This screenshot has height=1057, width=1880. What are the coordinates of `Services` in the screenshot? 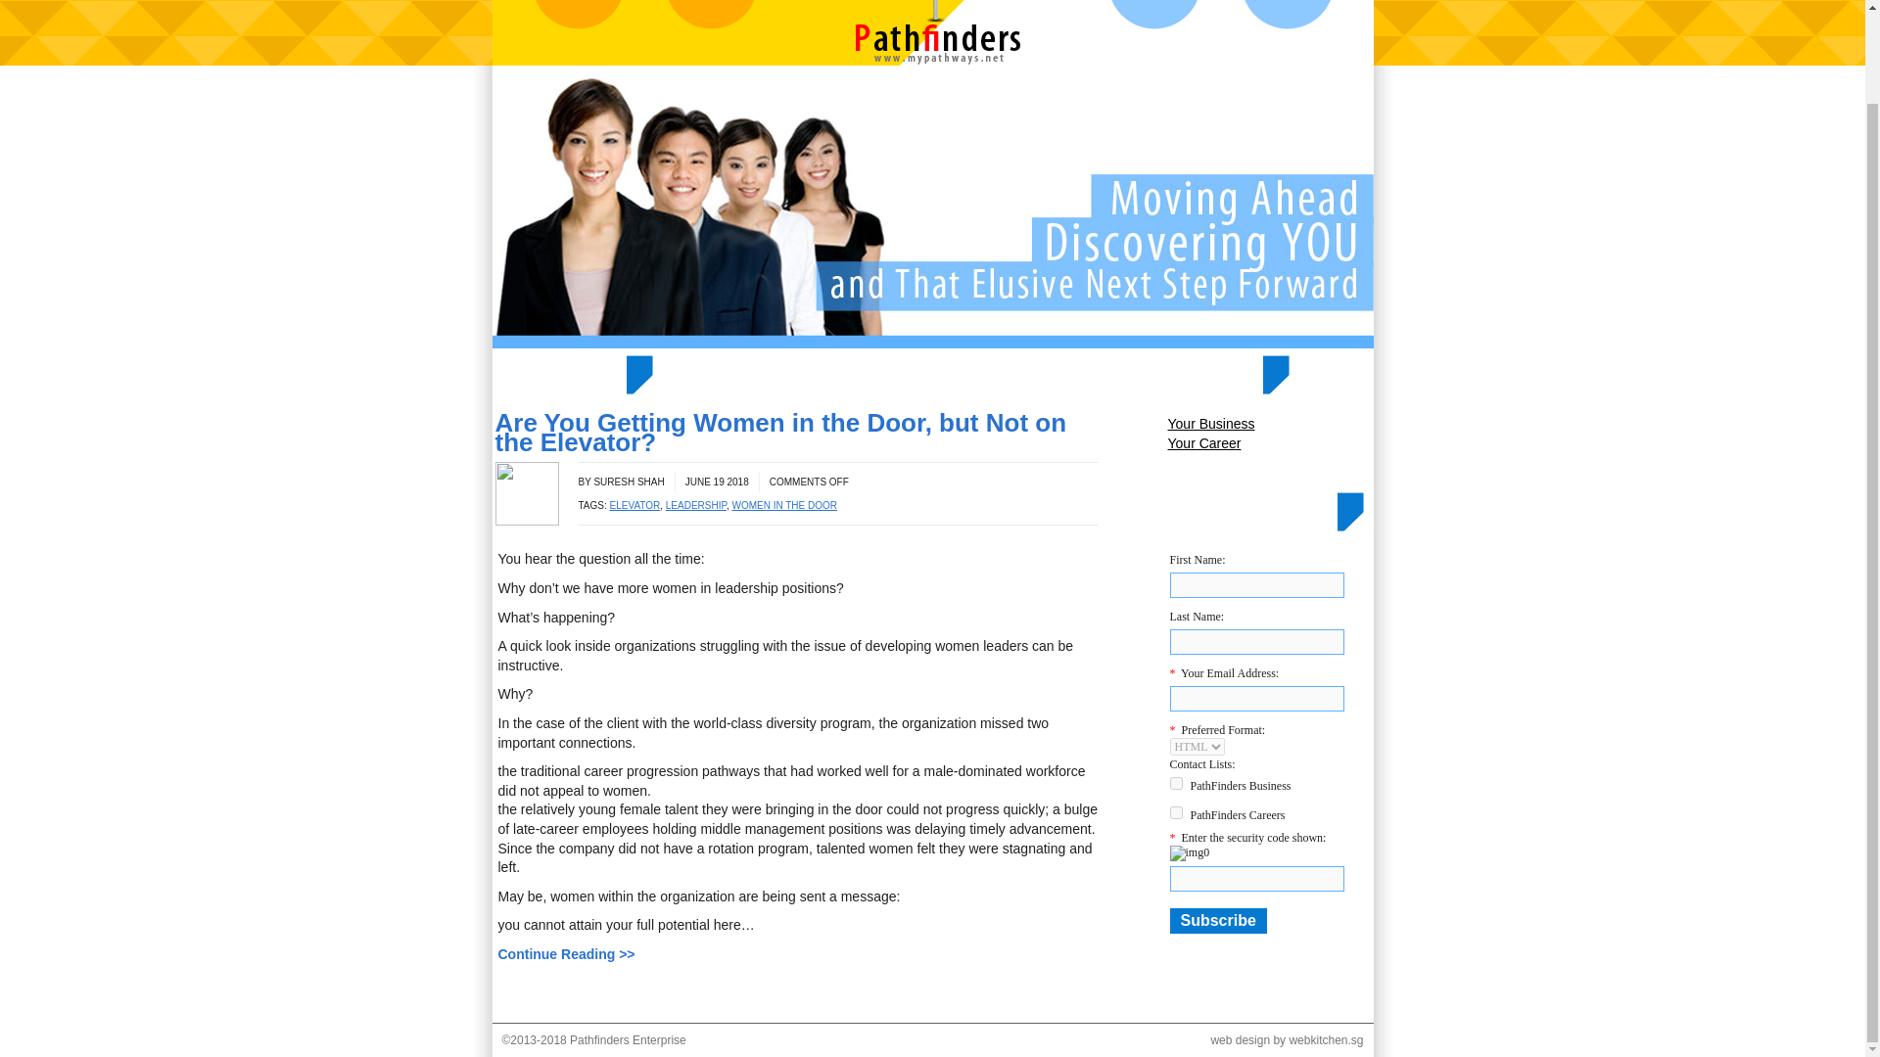 It's located at (1153, 15).